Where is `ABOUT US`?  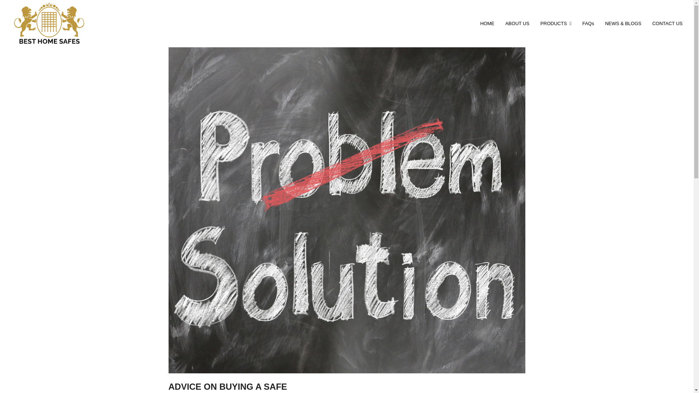 ABOUT US is located at coordinates (517, 23).